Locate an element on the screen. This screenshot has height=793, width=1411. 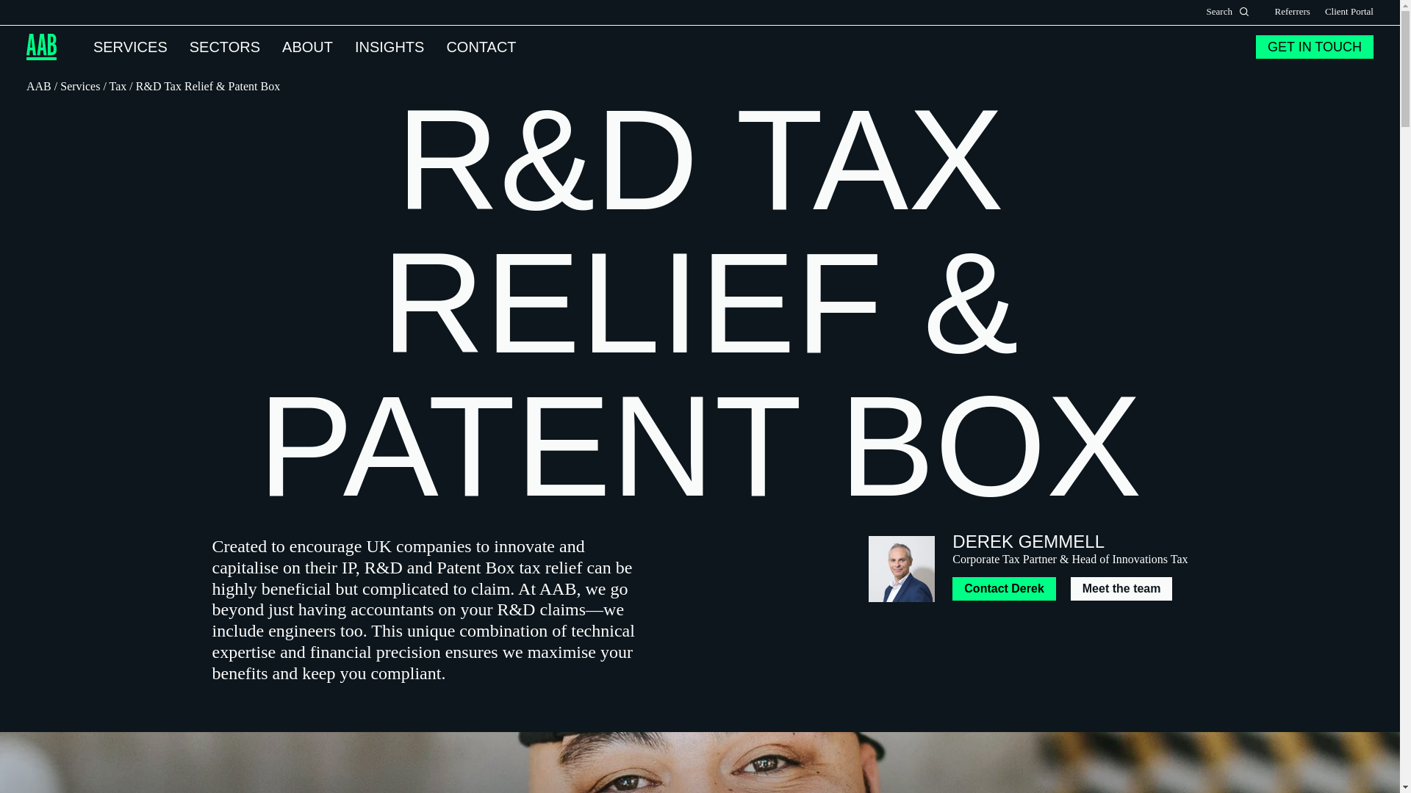
Search is located at coordinates (1244, 11).